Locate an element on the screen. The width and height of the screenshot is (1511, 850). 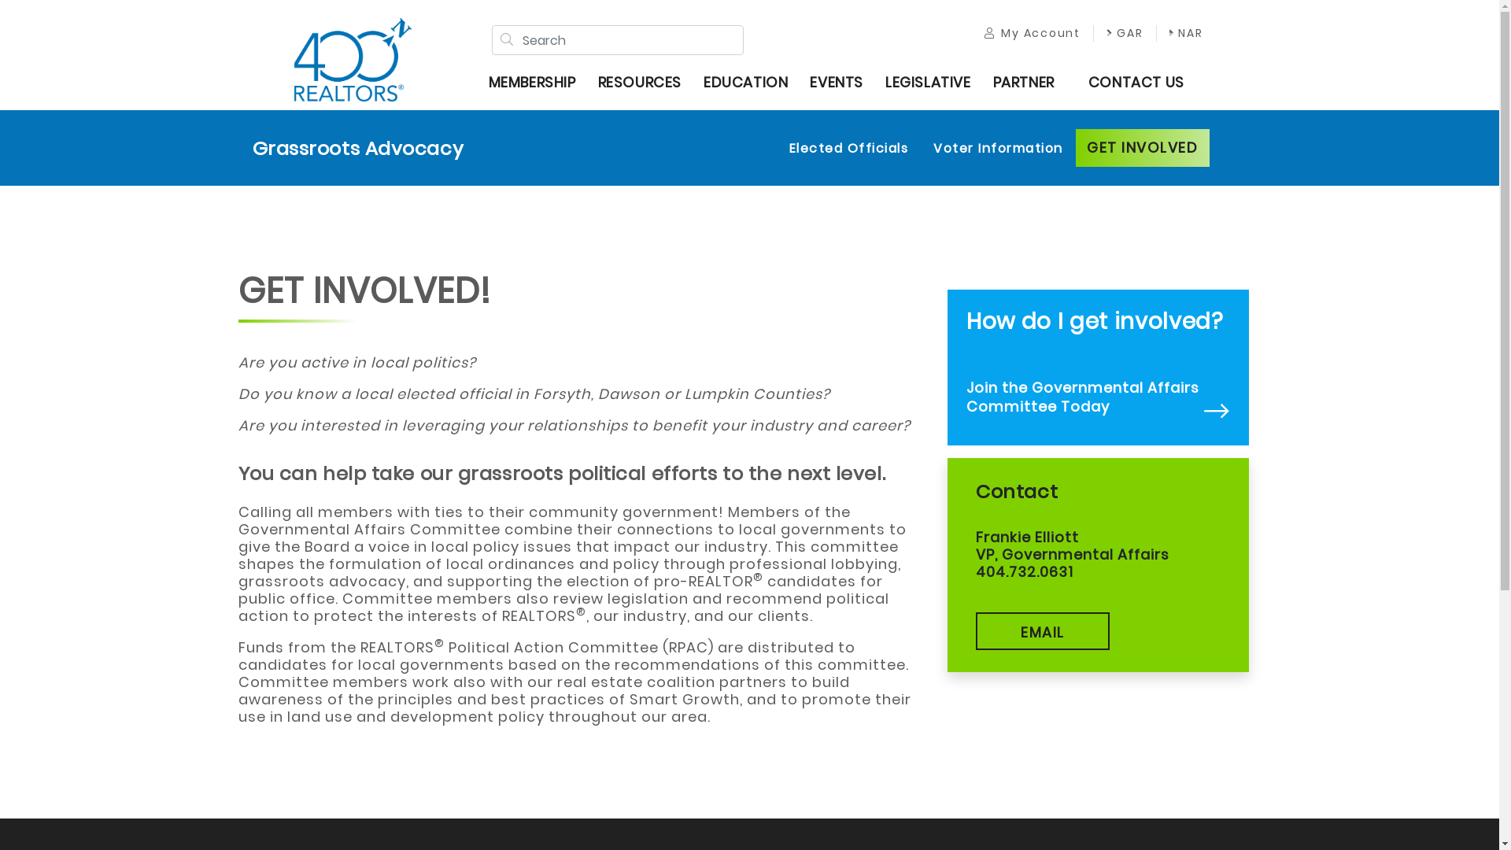
MEMBERSHIP is located at coordinates (540, 83).